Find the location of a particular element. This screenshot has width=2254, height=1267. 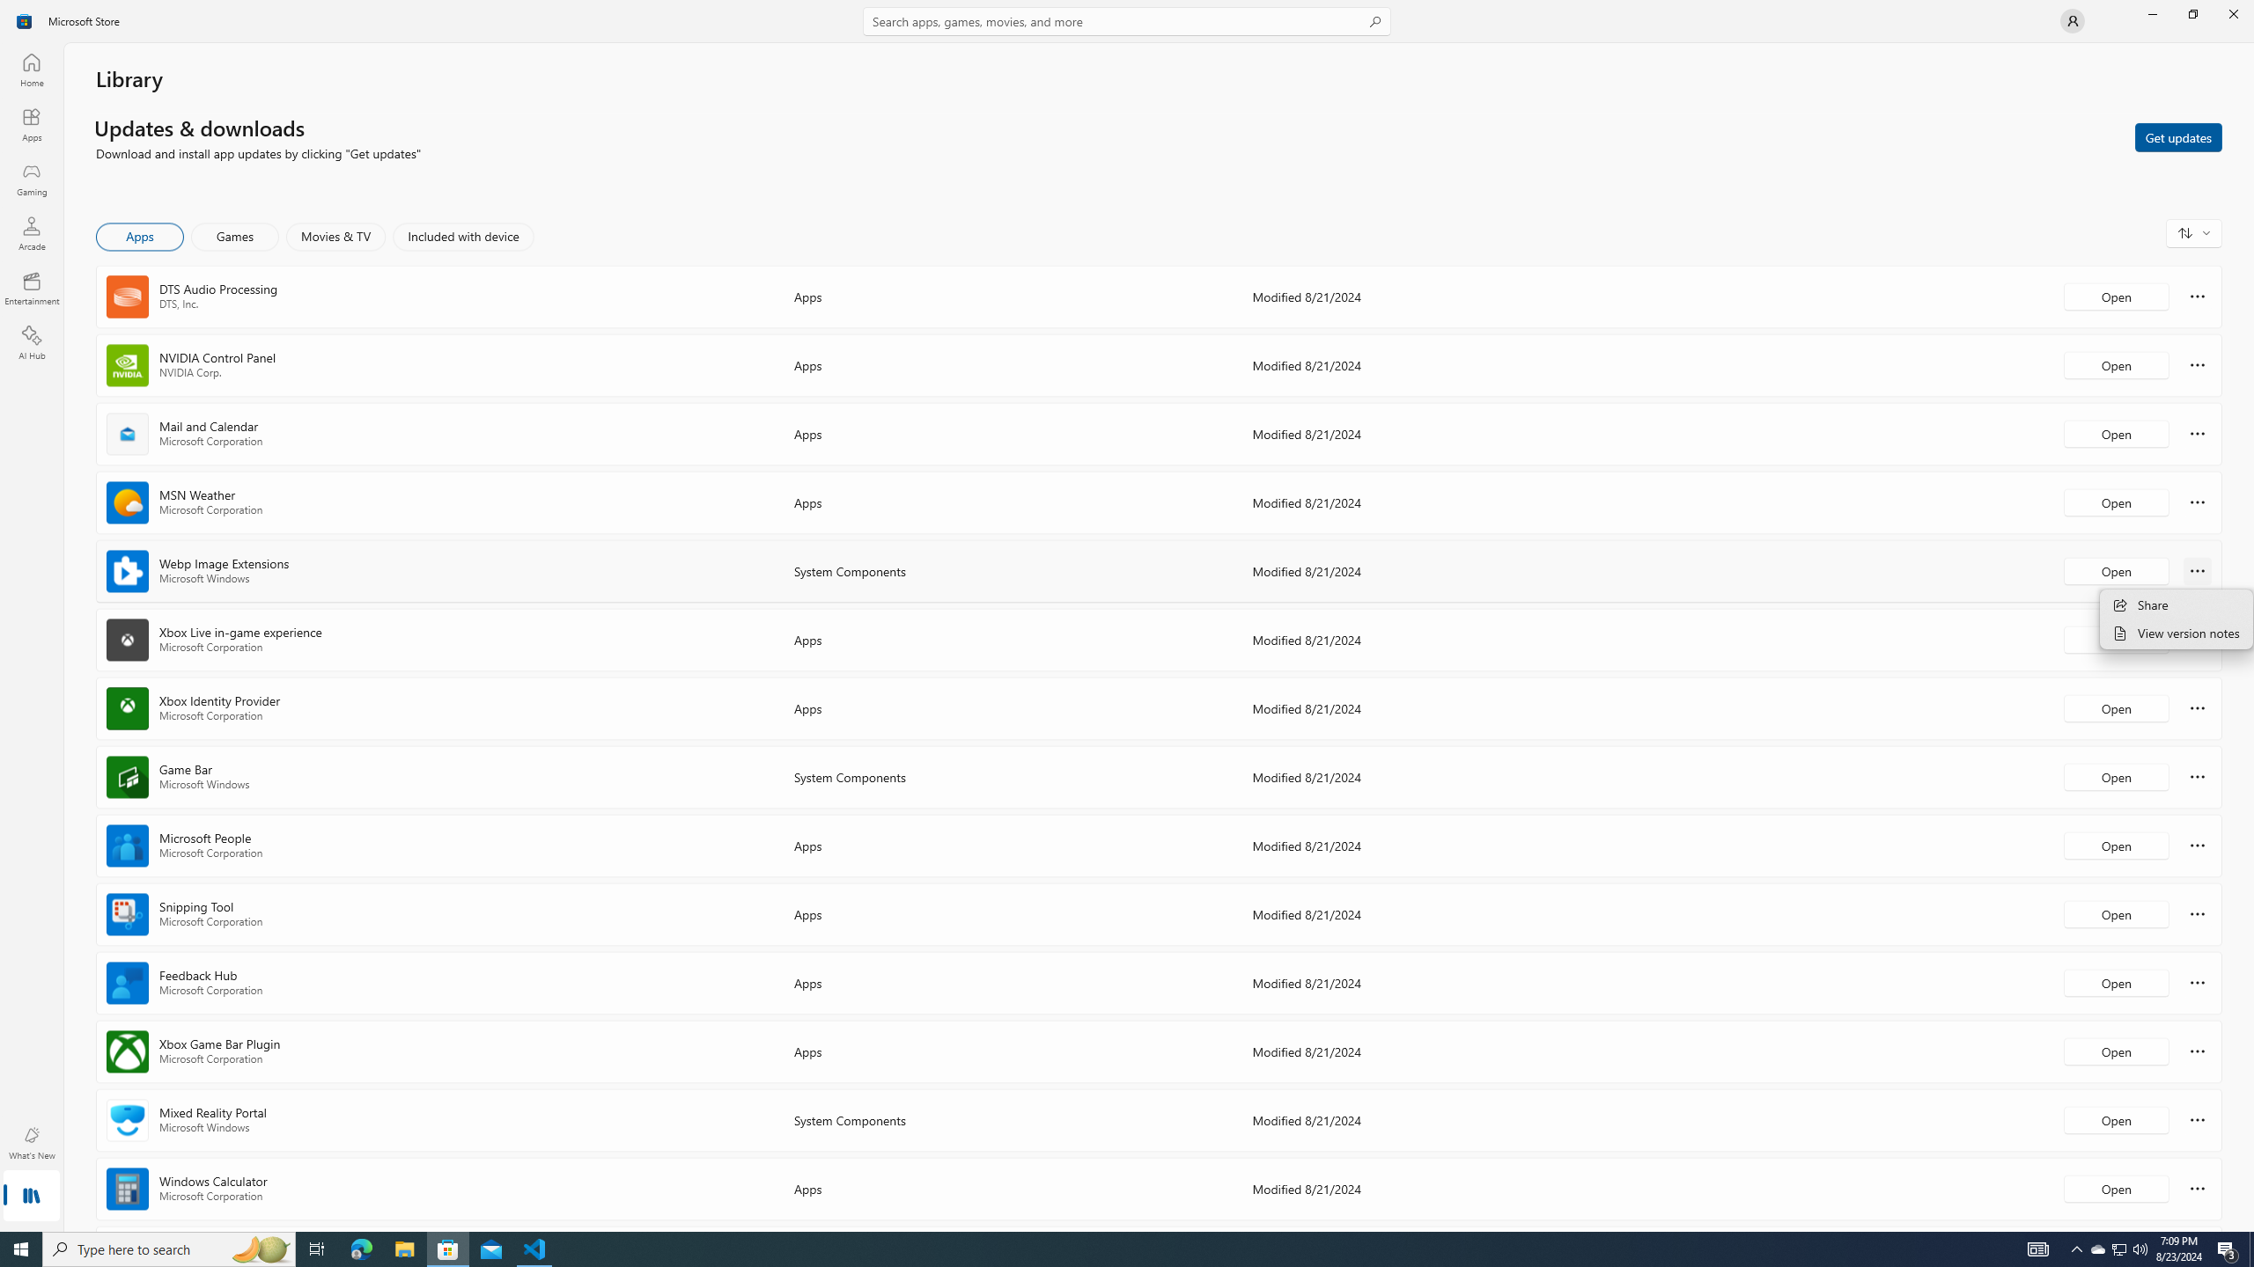

Entertainment is located at coordinates (32, 288).